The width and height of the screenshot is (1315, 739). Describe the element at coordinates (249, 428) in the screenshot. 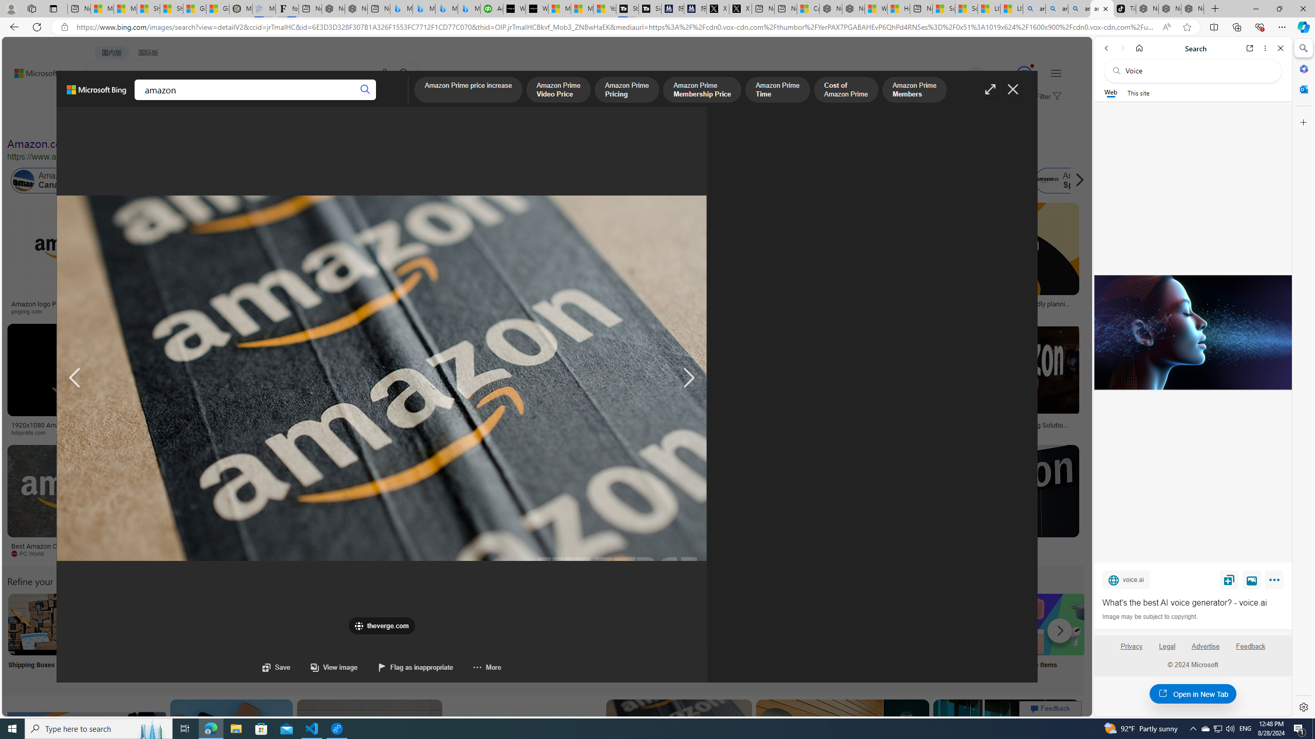

I see `How Much Is Amazon's Net Worth? | GOBankingRates` at that location.